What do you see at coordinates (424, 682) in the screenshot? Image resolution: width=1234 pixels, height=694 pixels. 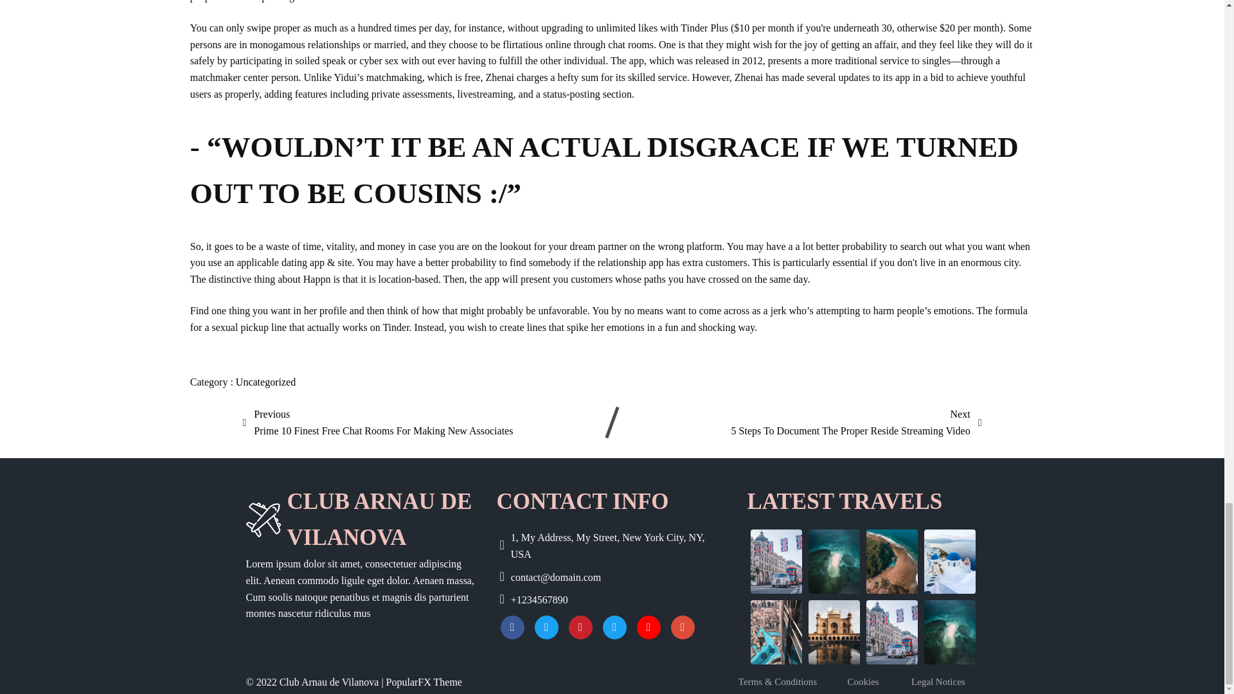 I see `Uncategorized` at bounding box center [424, 682].